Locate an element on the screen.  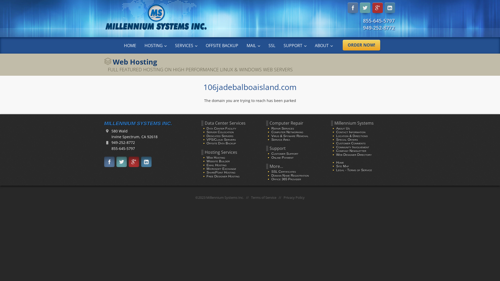
Data Center Facility is located at coordinates (221, 129).